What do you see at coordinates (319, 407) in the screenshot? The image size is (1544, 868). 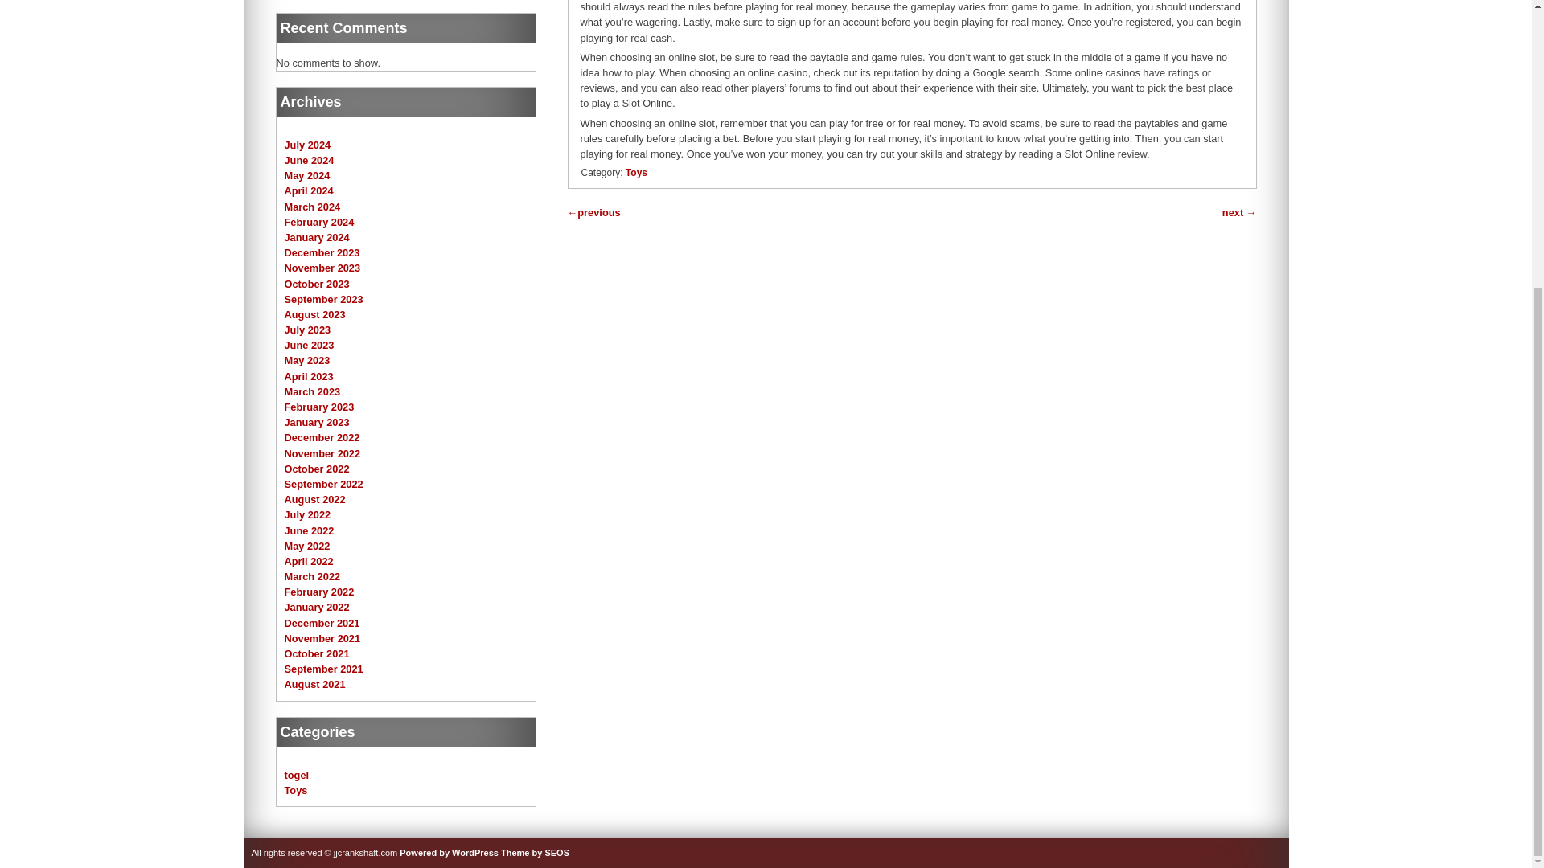 I see `February 2023` at bounding box center [319, 407].